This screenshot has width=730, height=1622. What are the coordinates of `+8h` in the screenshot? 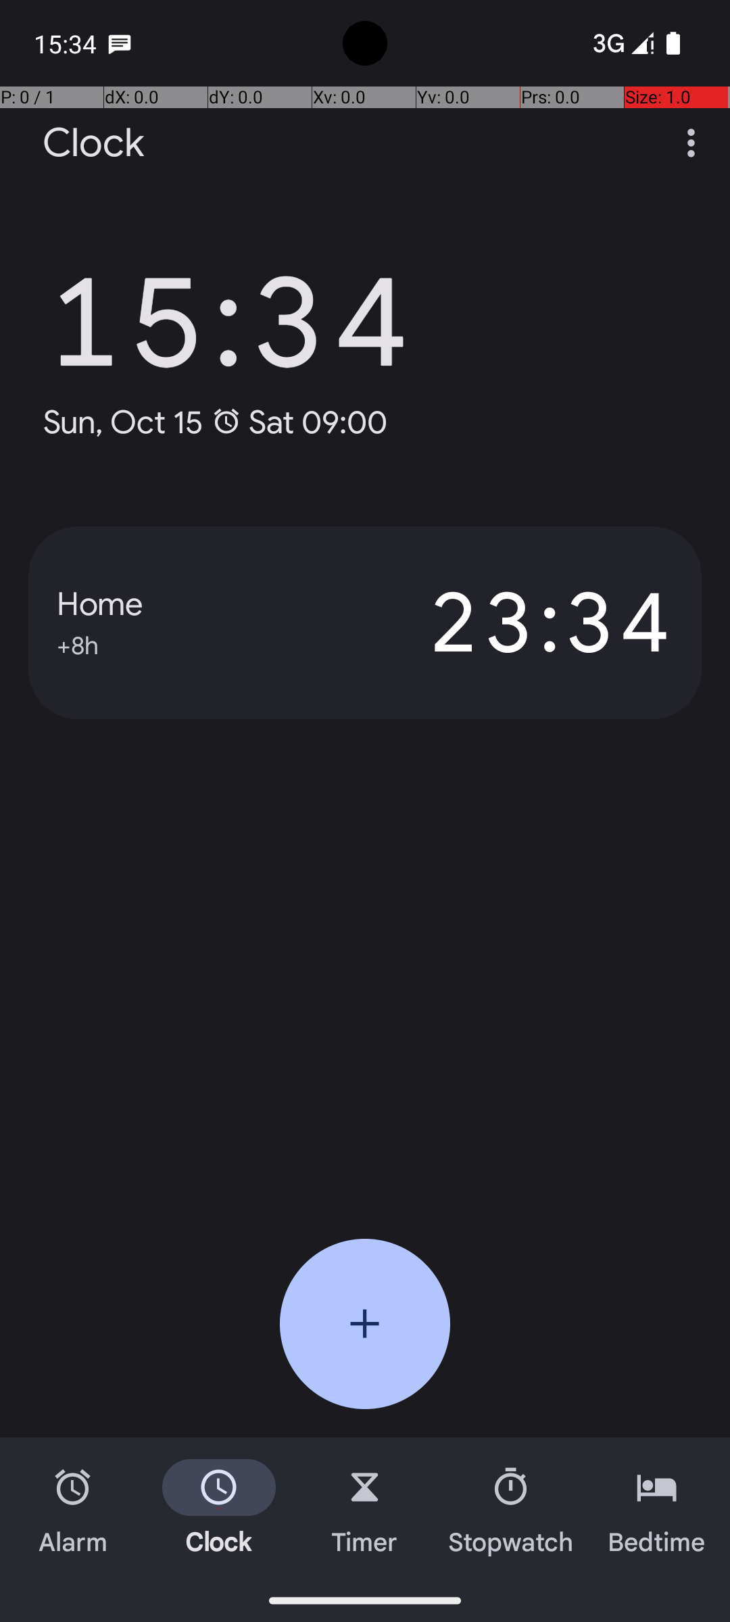 It's located at (78, 643).